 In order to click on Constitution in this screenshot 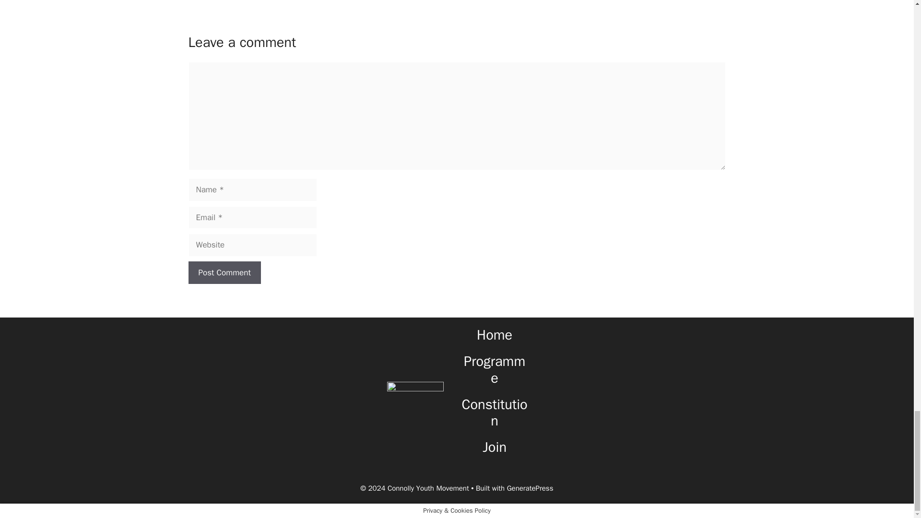, I will do `click(495, 413)`.